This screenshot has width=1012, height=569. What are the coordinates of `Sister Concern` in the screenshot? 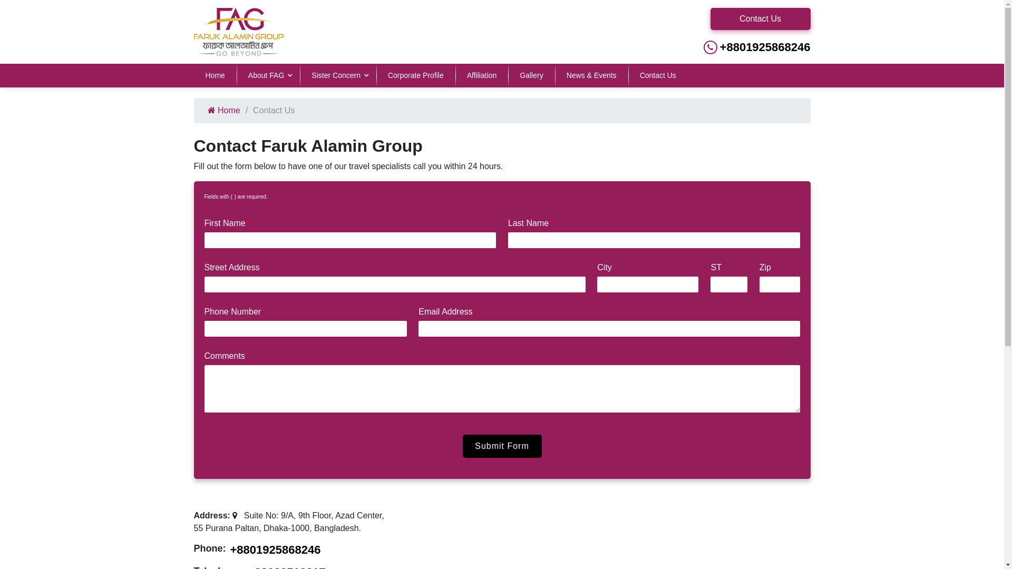 It's located at (338, 76).